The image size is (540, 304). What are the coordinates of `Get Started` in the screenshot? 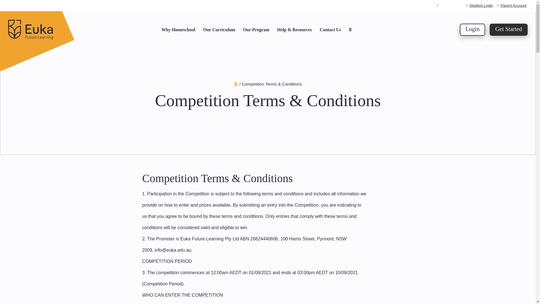 It's located at (508, 30).